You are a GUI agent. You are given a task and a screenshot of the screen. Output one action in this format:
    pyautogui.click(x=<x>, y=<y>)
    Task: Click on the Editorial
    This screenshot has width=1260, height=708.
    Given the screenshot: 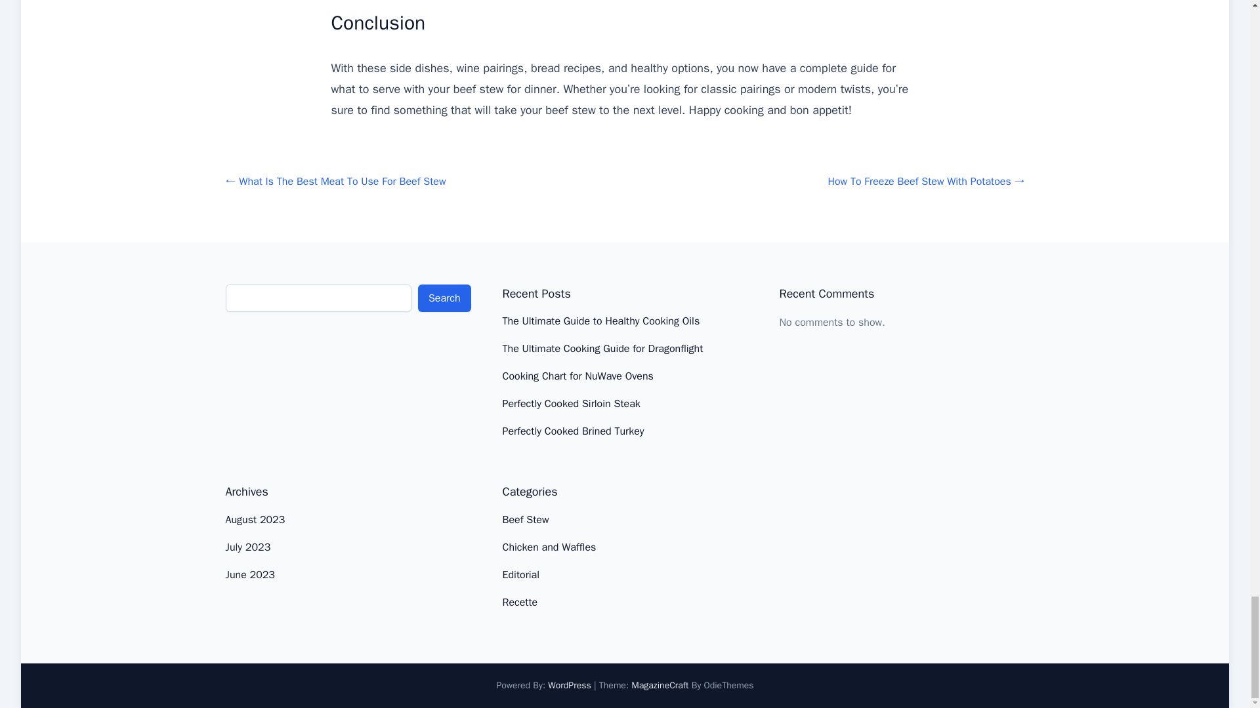 What is the action you would take?
    pyautogui.click(x=521, y=574)
    